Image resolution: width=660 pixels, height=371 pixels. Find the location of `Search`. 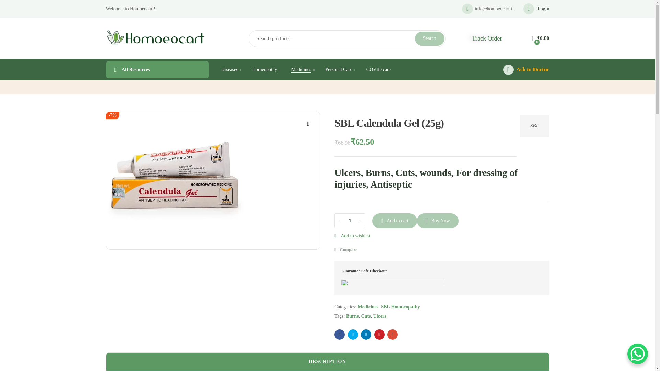

Search is located at coordinates (430, 38).